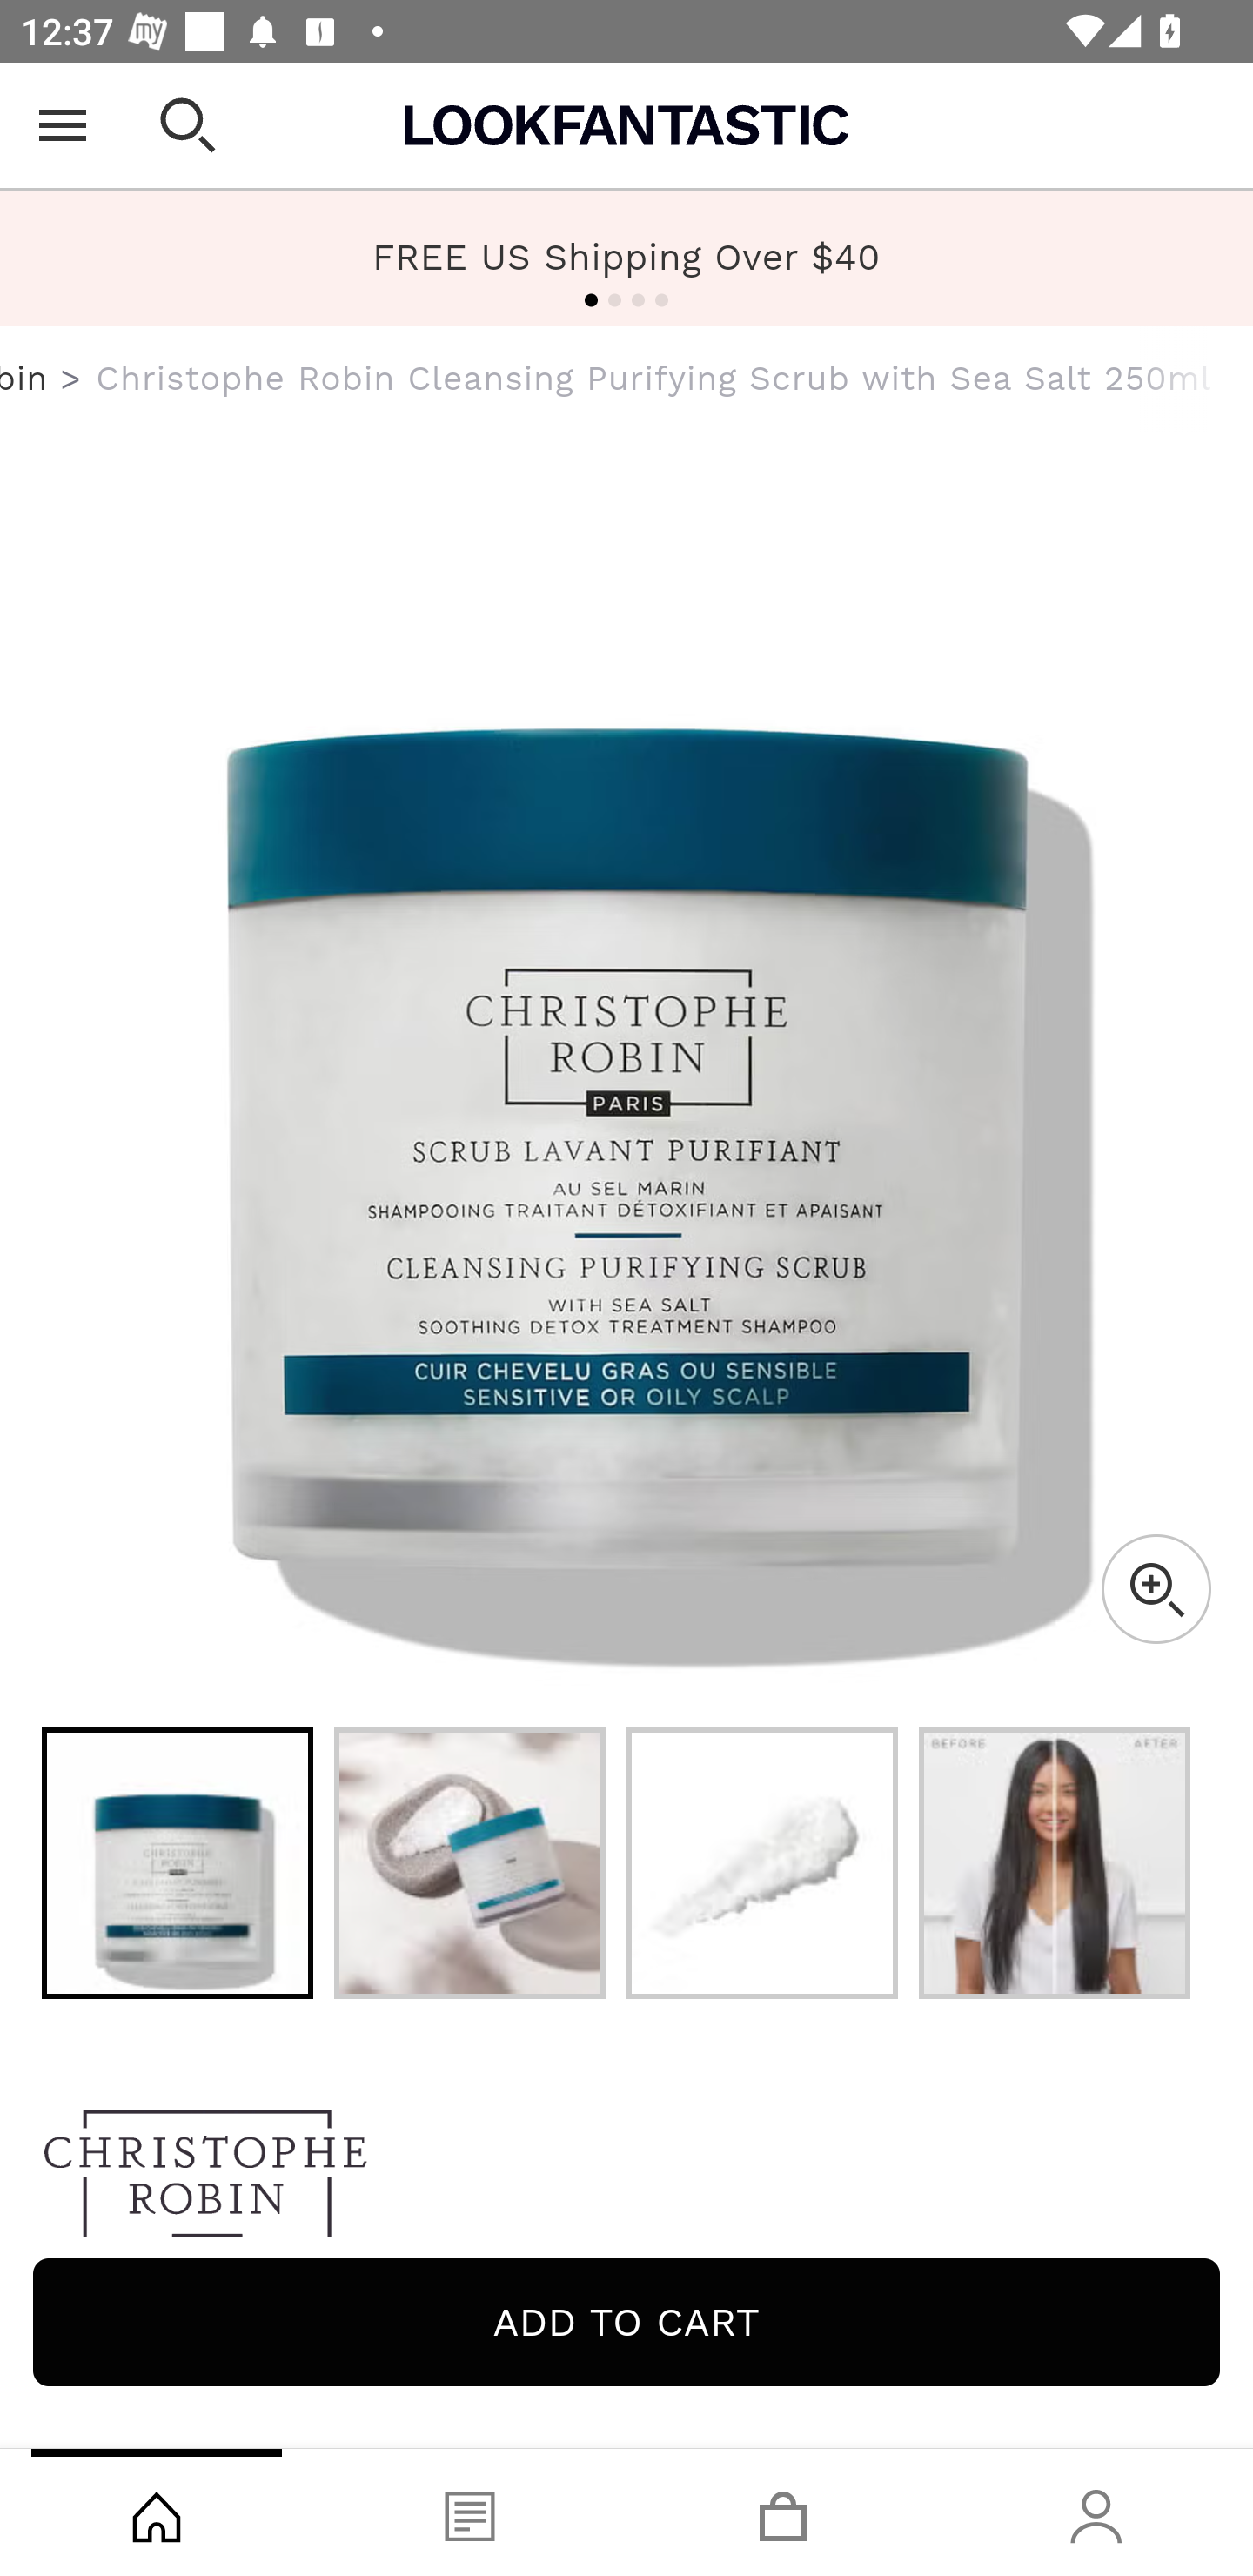 This screenshot has height=2576, width=1253. I want to click on Basket, tab, 3 of 4, so click(783, 2512).